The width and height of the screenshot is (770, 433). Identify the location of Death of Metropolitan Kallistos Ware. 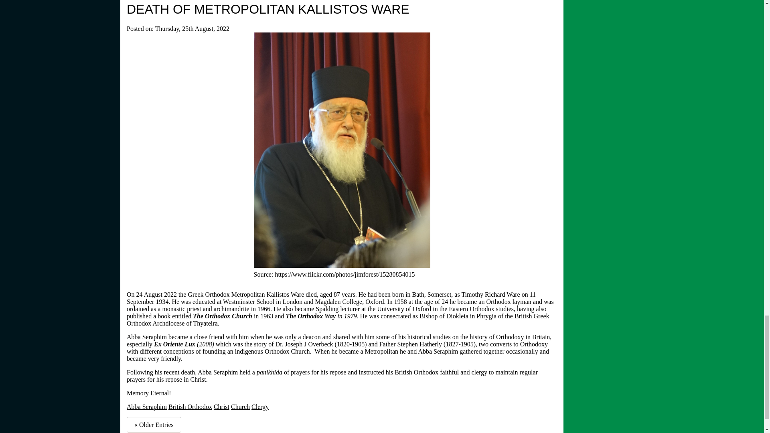
(268, 9).